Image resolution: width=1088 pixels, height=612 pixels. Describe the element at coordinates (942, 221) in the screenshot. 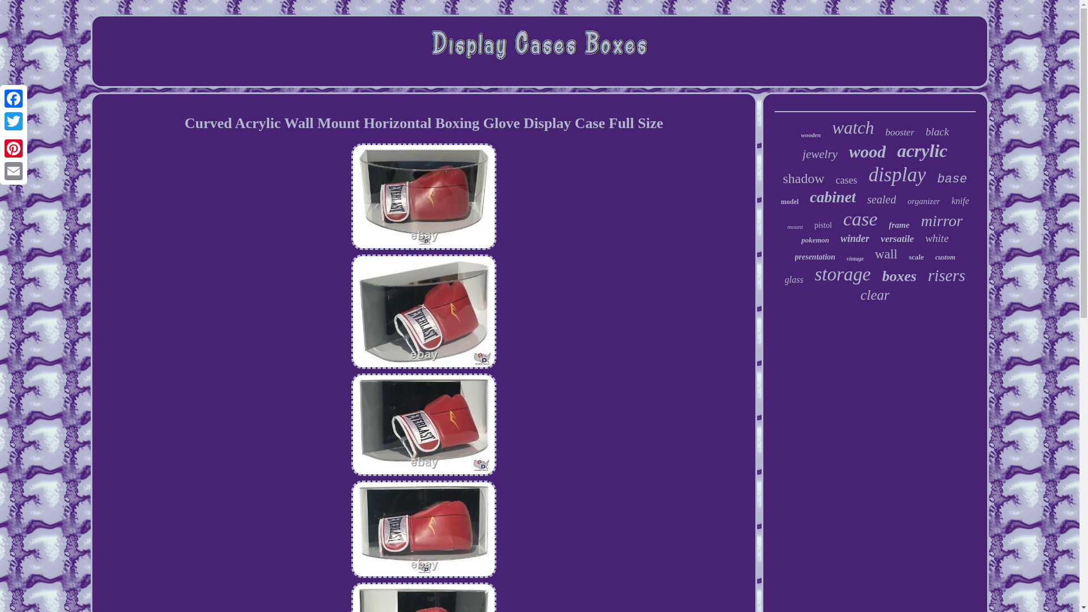

I see `mirror` at that location.